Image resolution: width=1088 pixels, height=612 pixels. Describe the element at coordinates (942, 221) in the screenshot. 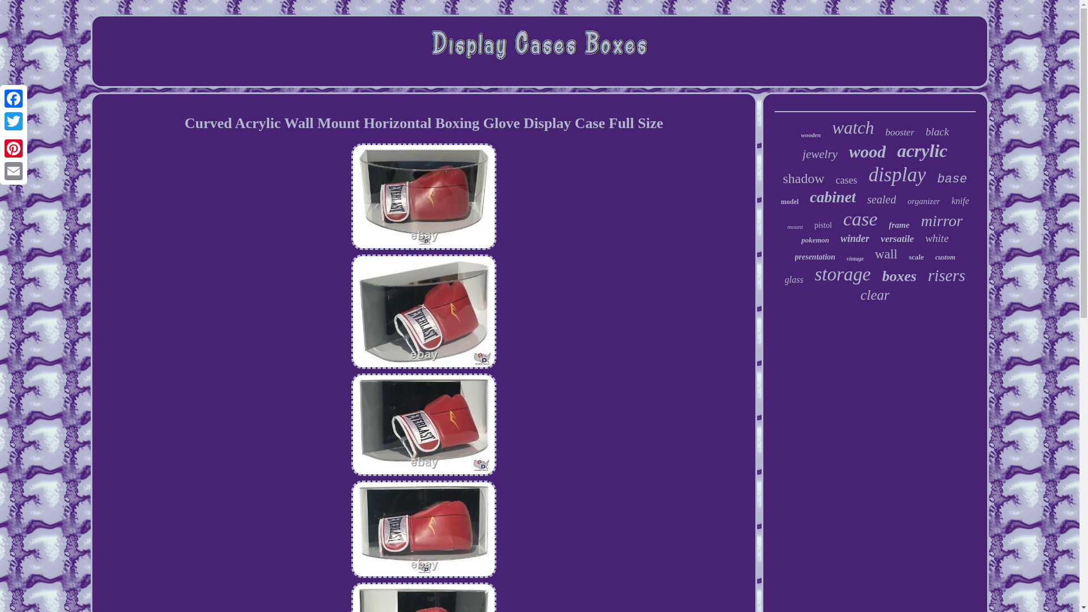

I see `mirror` at that location.